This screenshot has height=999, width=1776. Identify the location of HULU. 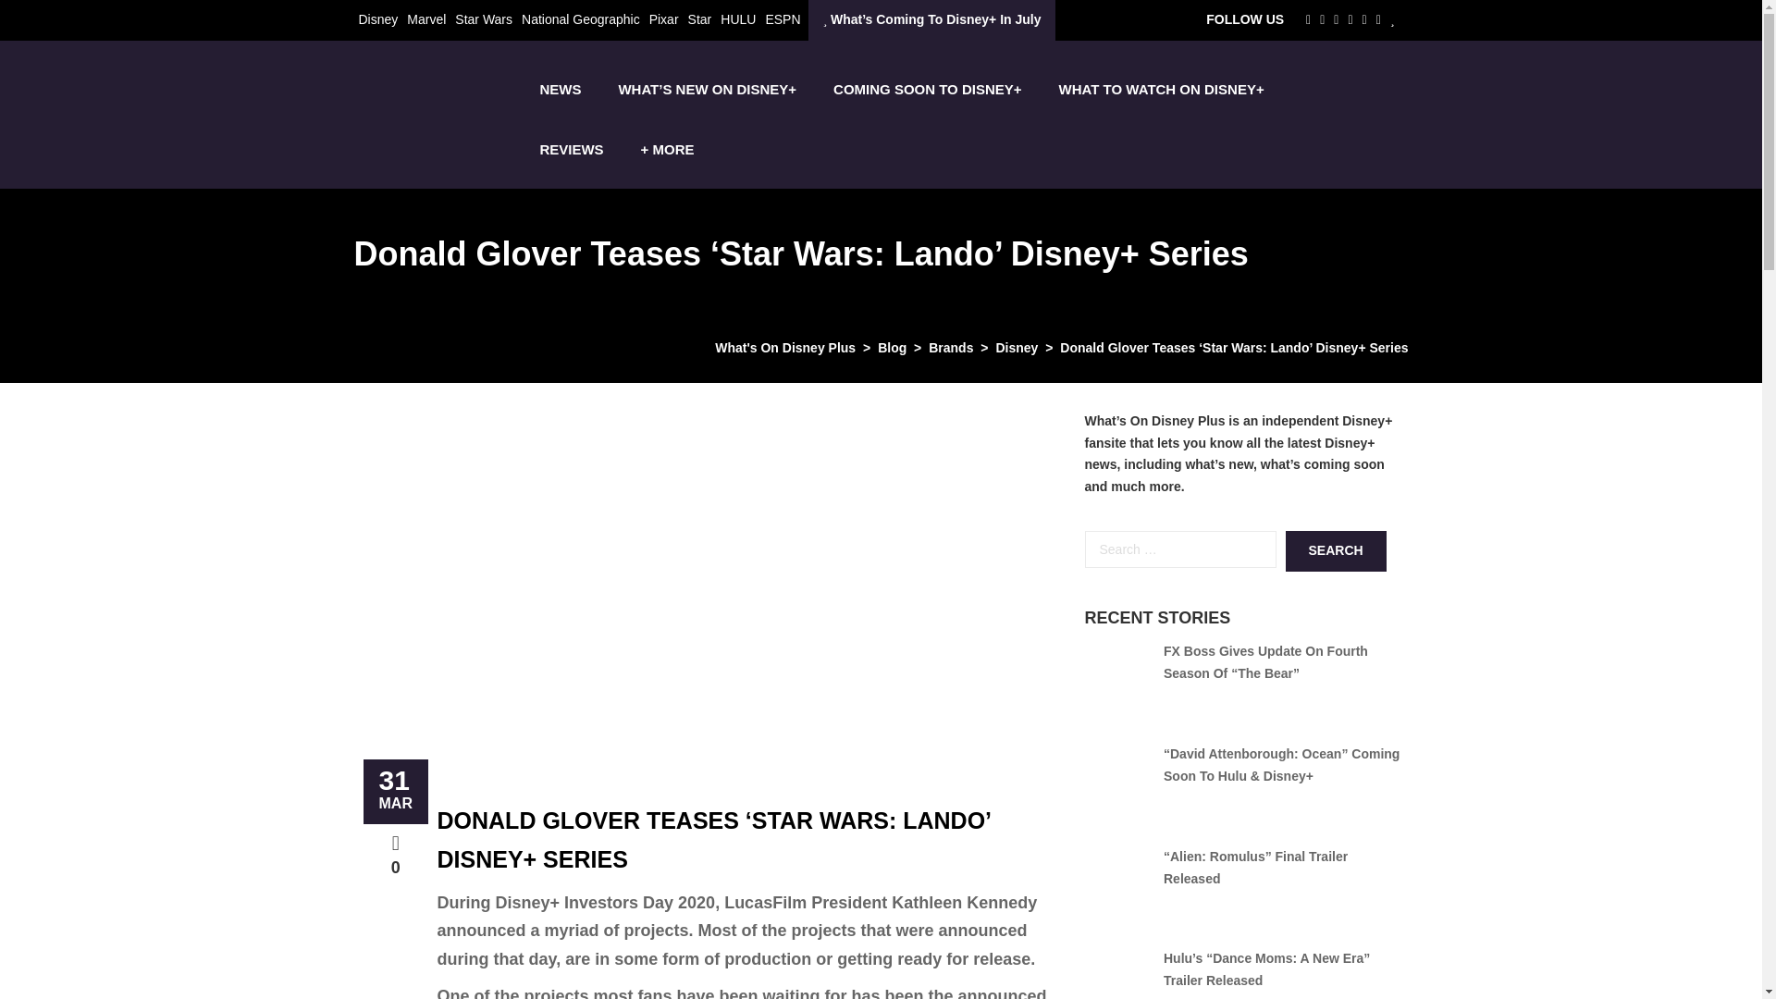
(738, 18).